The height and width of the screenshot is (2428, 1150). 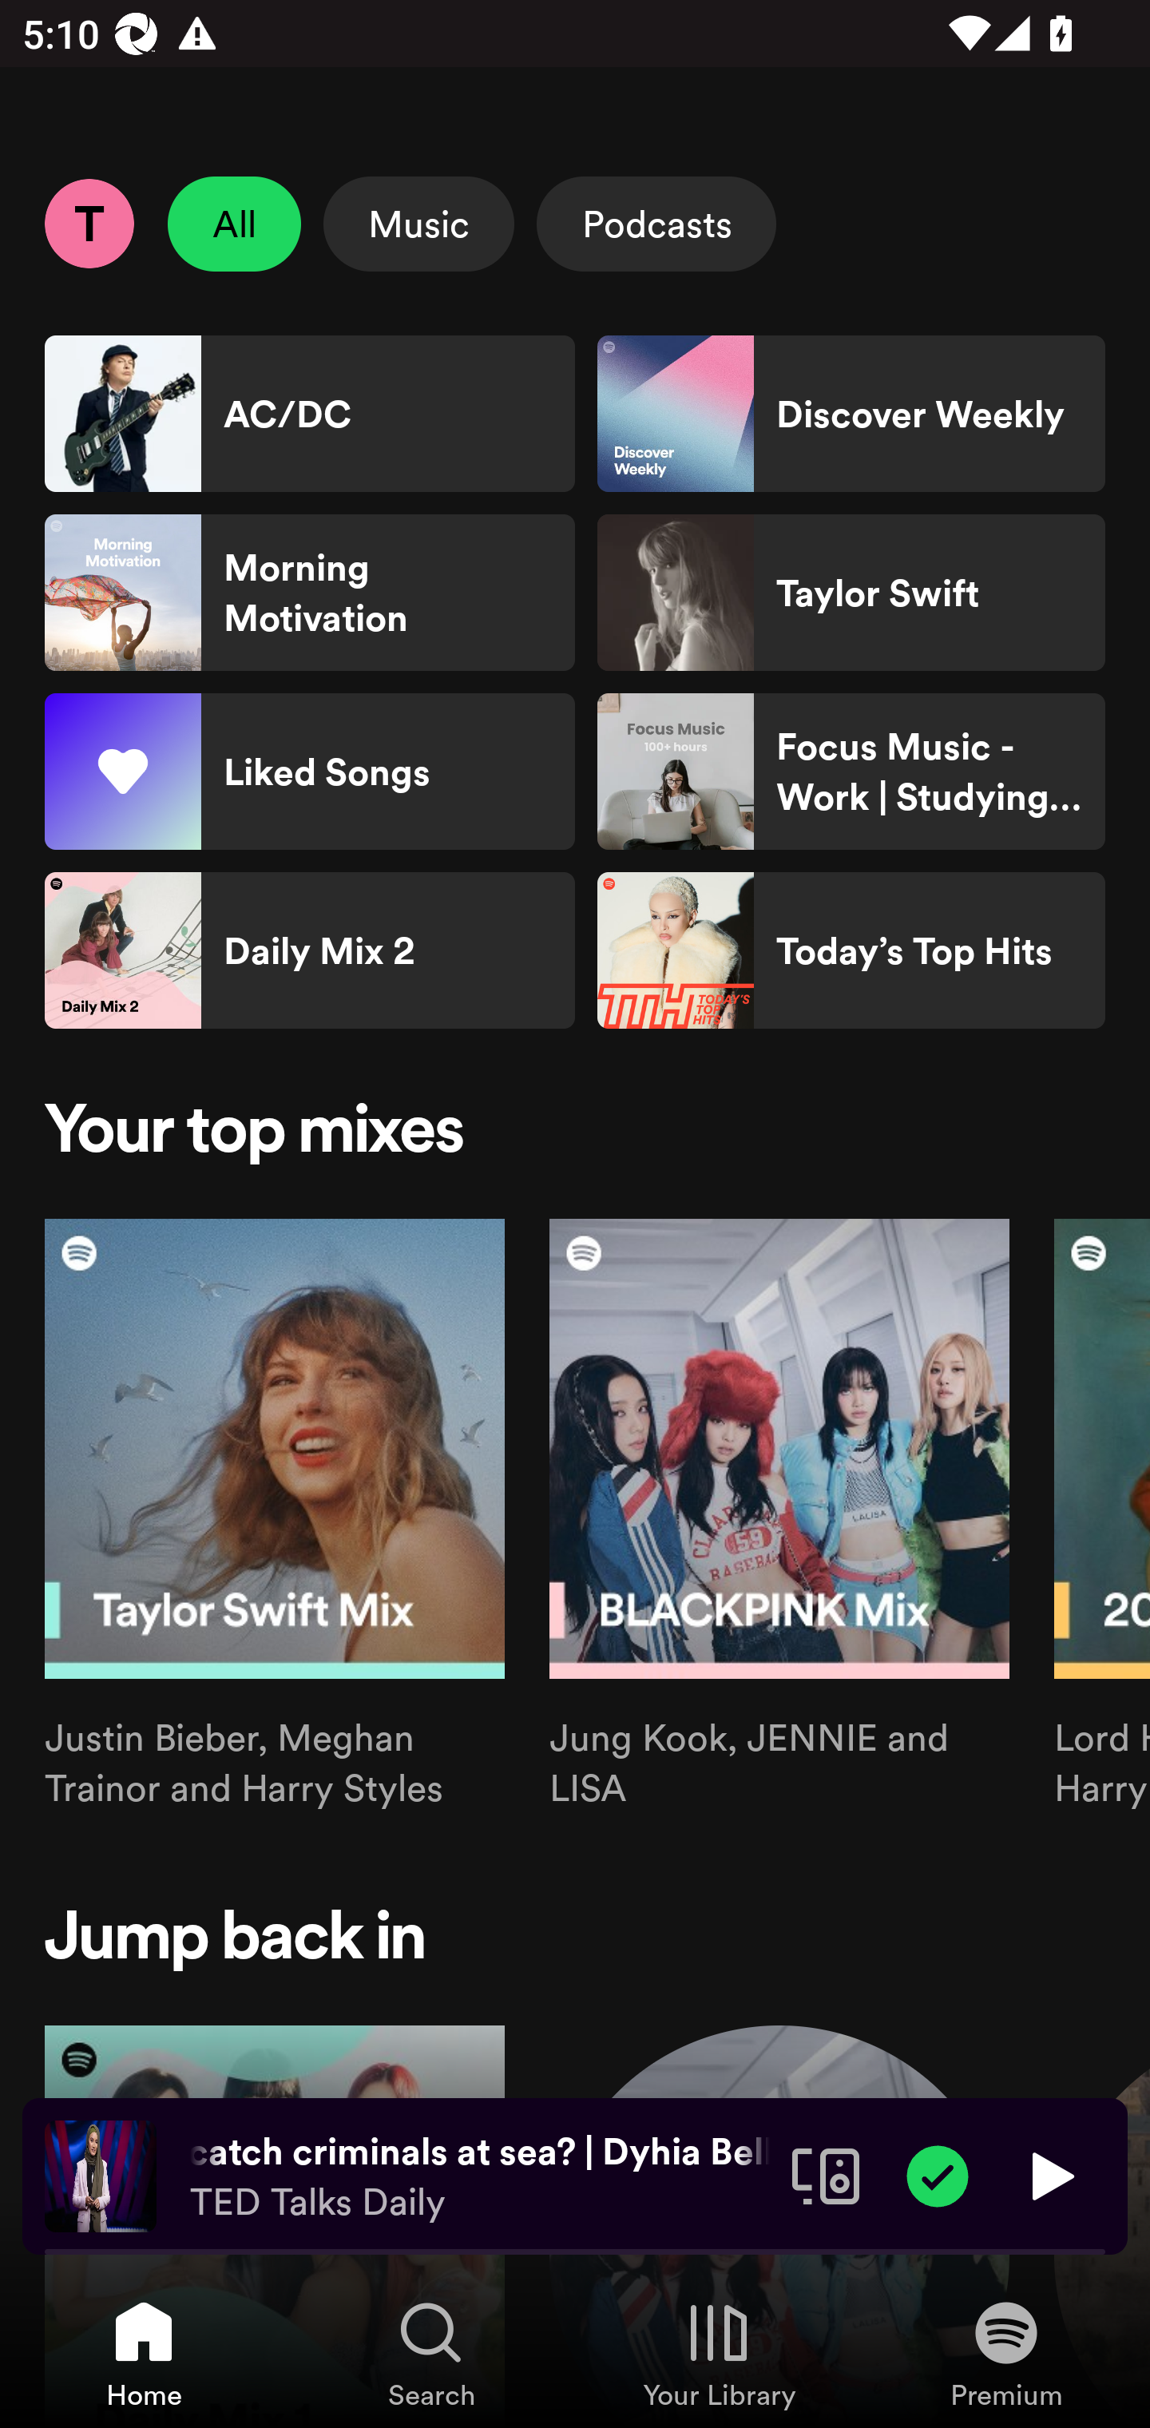 I want to click on Play, so click(x=1049, y=2175).